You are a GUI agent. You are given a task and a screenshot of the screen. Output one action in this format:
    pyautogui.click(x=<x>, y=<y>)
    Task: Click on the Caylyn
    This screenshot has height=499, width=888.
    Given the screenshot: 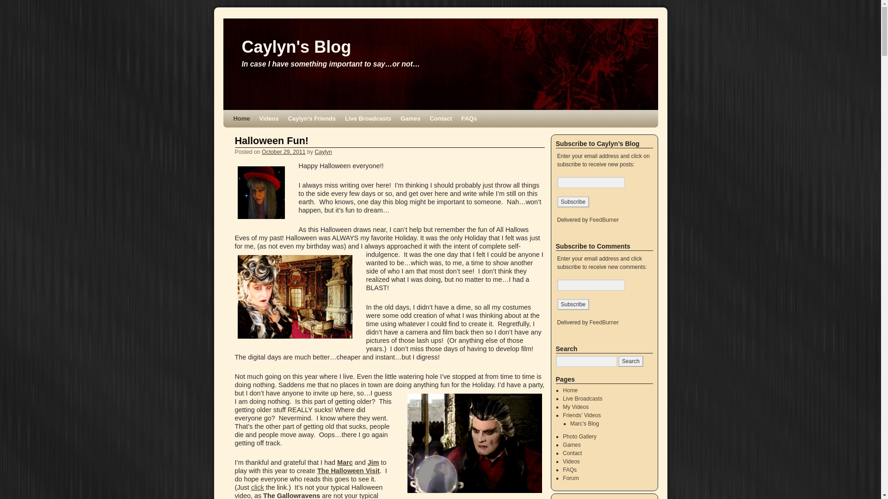 What is the action you would take?
    pyautogui.click(x=323, y=152)
    